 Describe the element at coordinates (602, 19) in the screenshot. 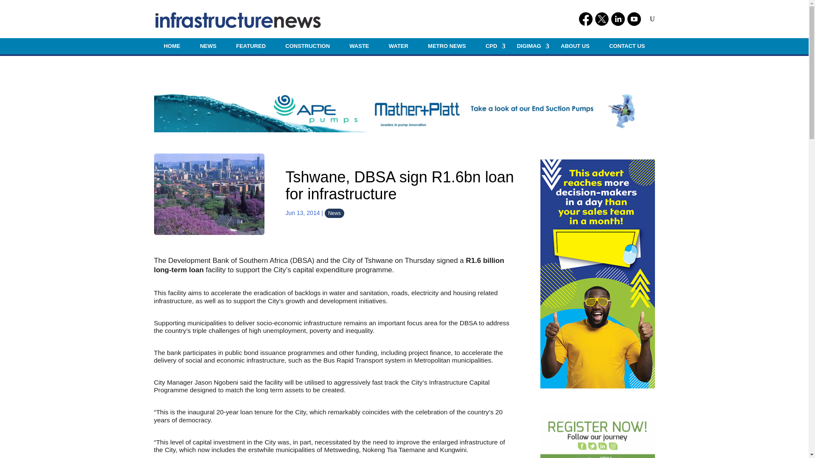

I see `Twitter` at that location.